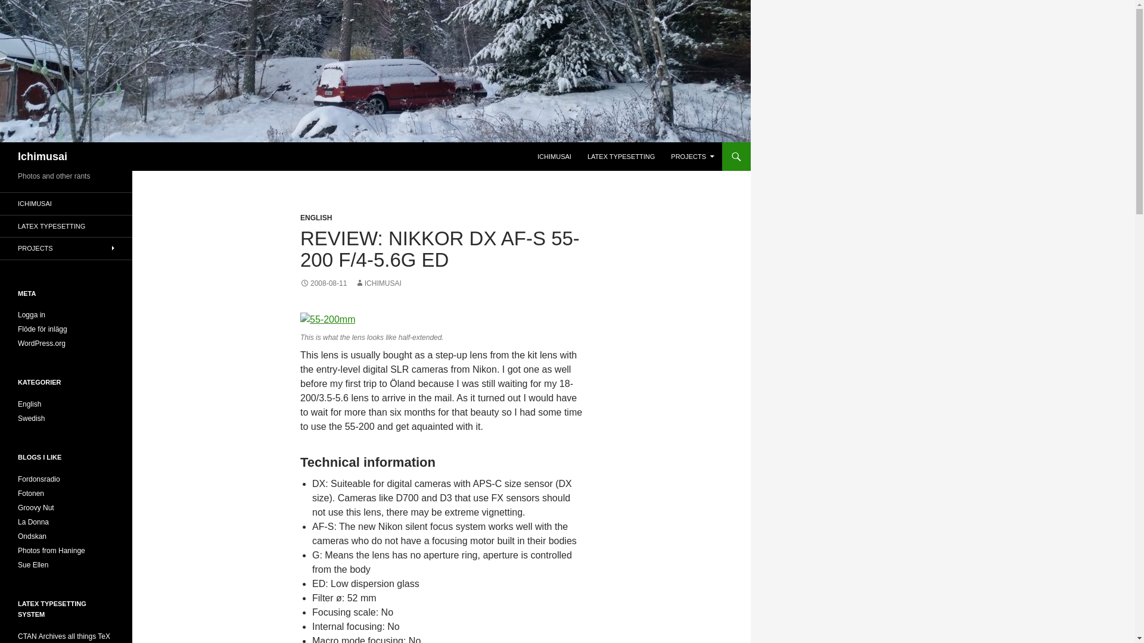 The height and width of the screenshot is (643, 1144). What do you see at coordinates (66, 248) in the screenshot?
I see `PROJECTS` at bounding box center [66, 248].